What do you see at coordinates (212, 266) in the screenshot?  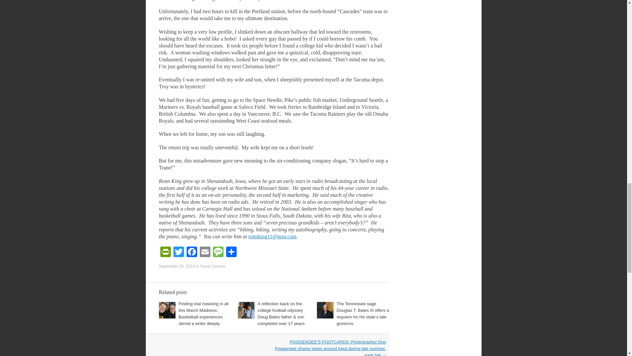 I see `Guest Column` at bounding box center [212, 266].